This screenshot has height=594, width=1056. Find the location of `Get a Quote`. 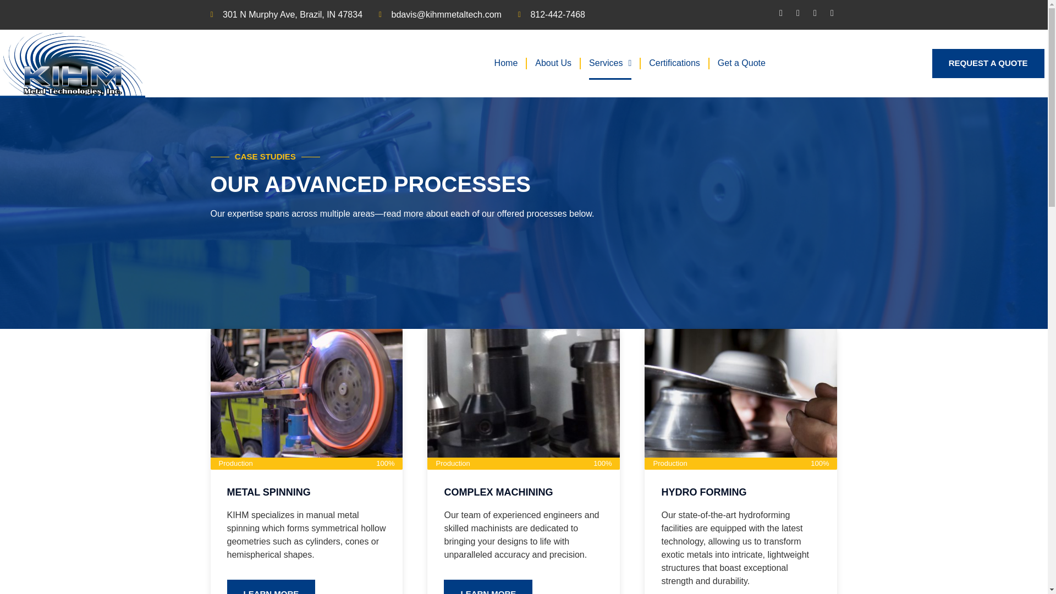

Get a Quote is located at coordinates (741, 63).